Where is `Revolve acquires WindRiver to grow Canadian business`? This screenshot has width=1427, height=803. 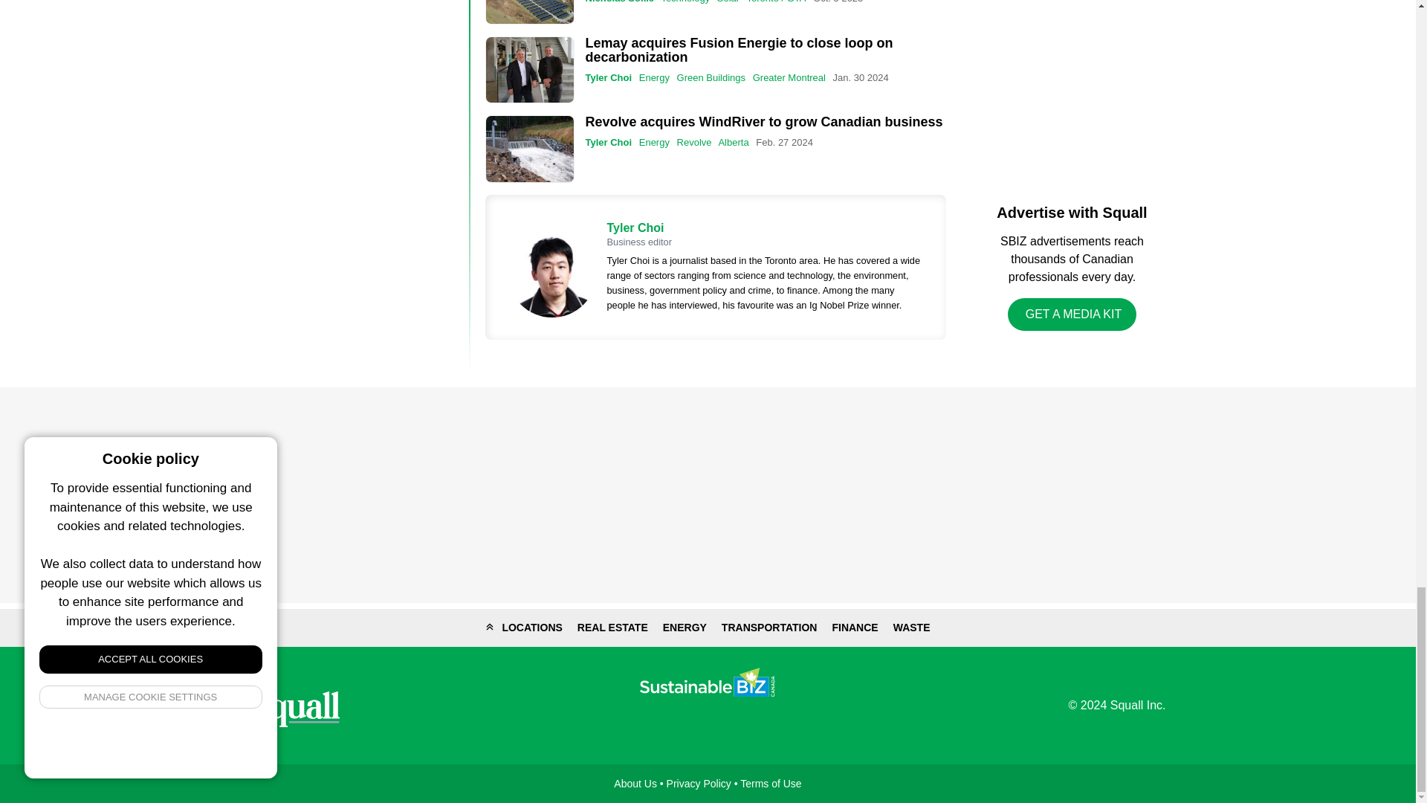 Revolve acquires WindRiver to grow Canadian business is located at coordinates (764, 122).